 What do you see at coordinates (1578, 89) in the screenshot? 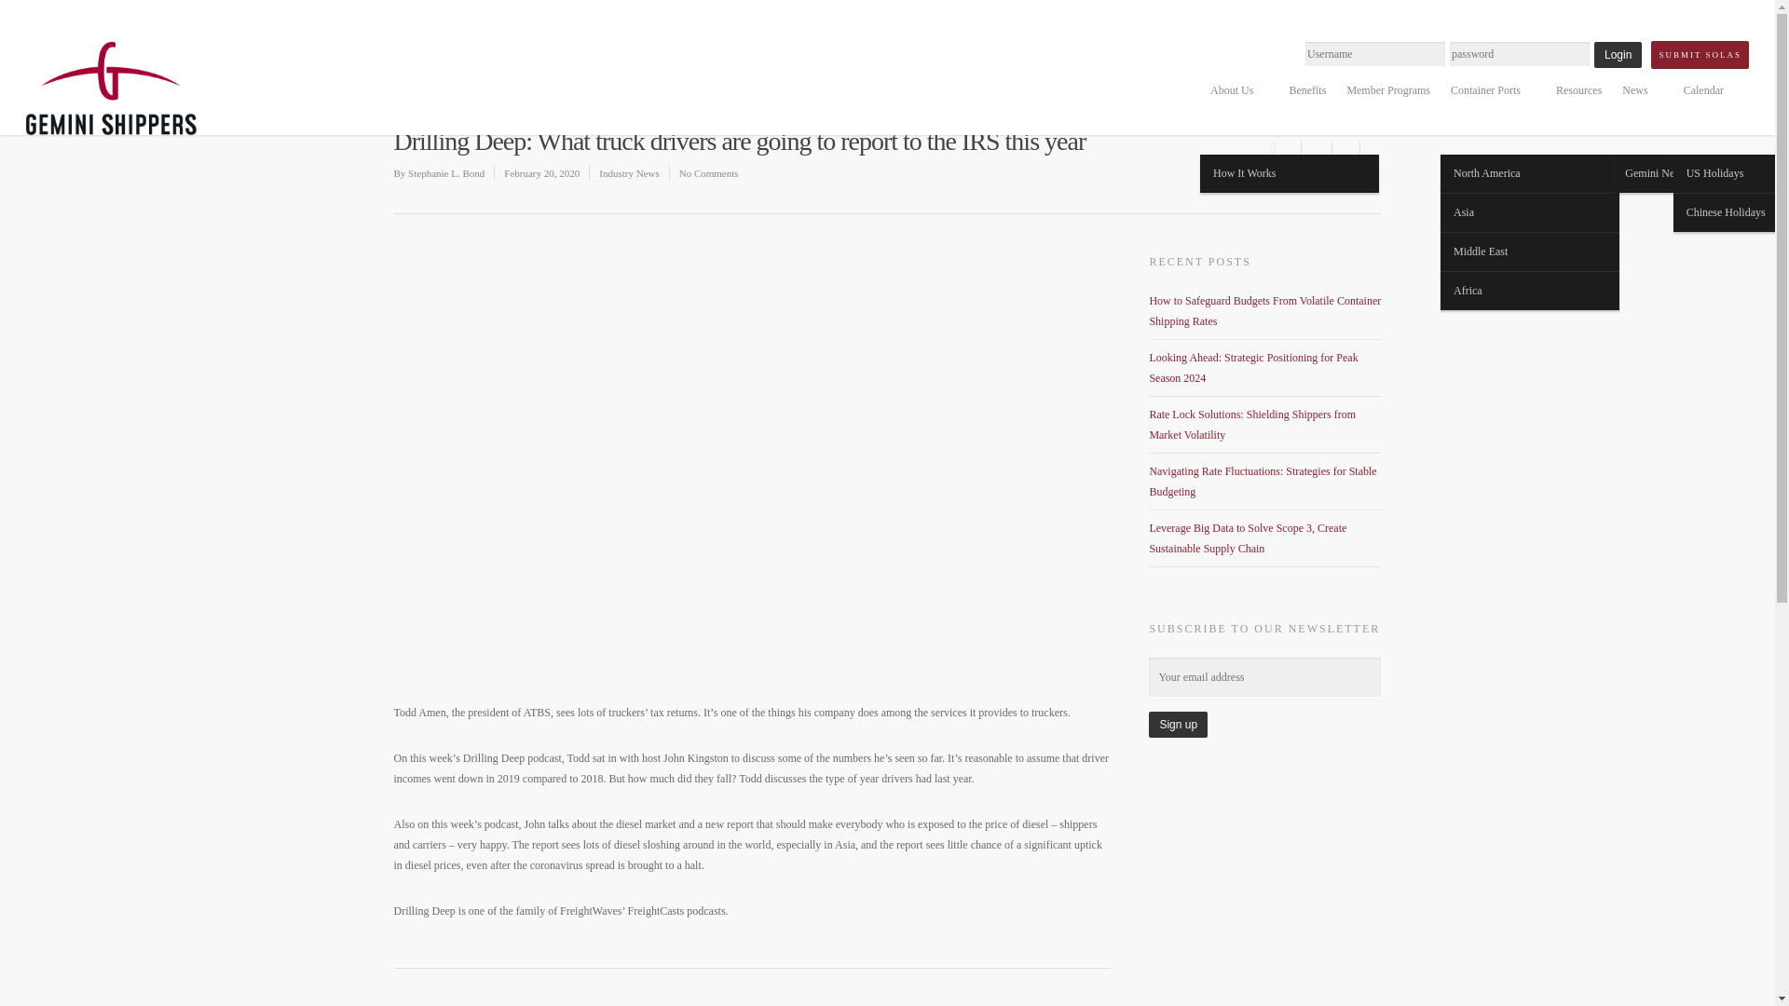
I see `Resources` at bounding box center [1578, 89].